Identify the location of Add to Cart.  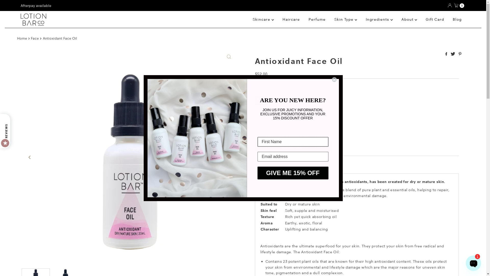
(293, 147).